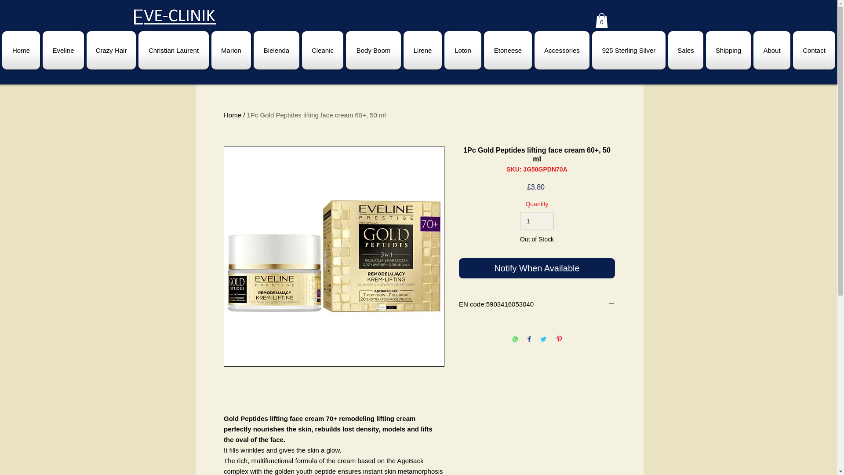 The height and width of the screenshot is (475, 844). Describe the element at coordinates (373, 50) in the screenshot. I see `Body Boom` at that location.